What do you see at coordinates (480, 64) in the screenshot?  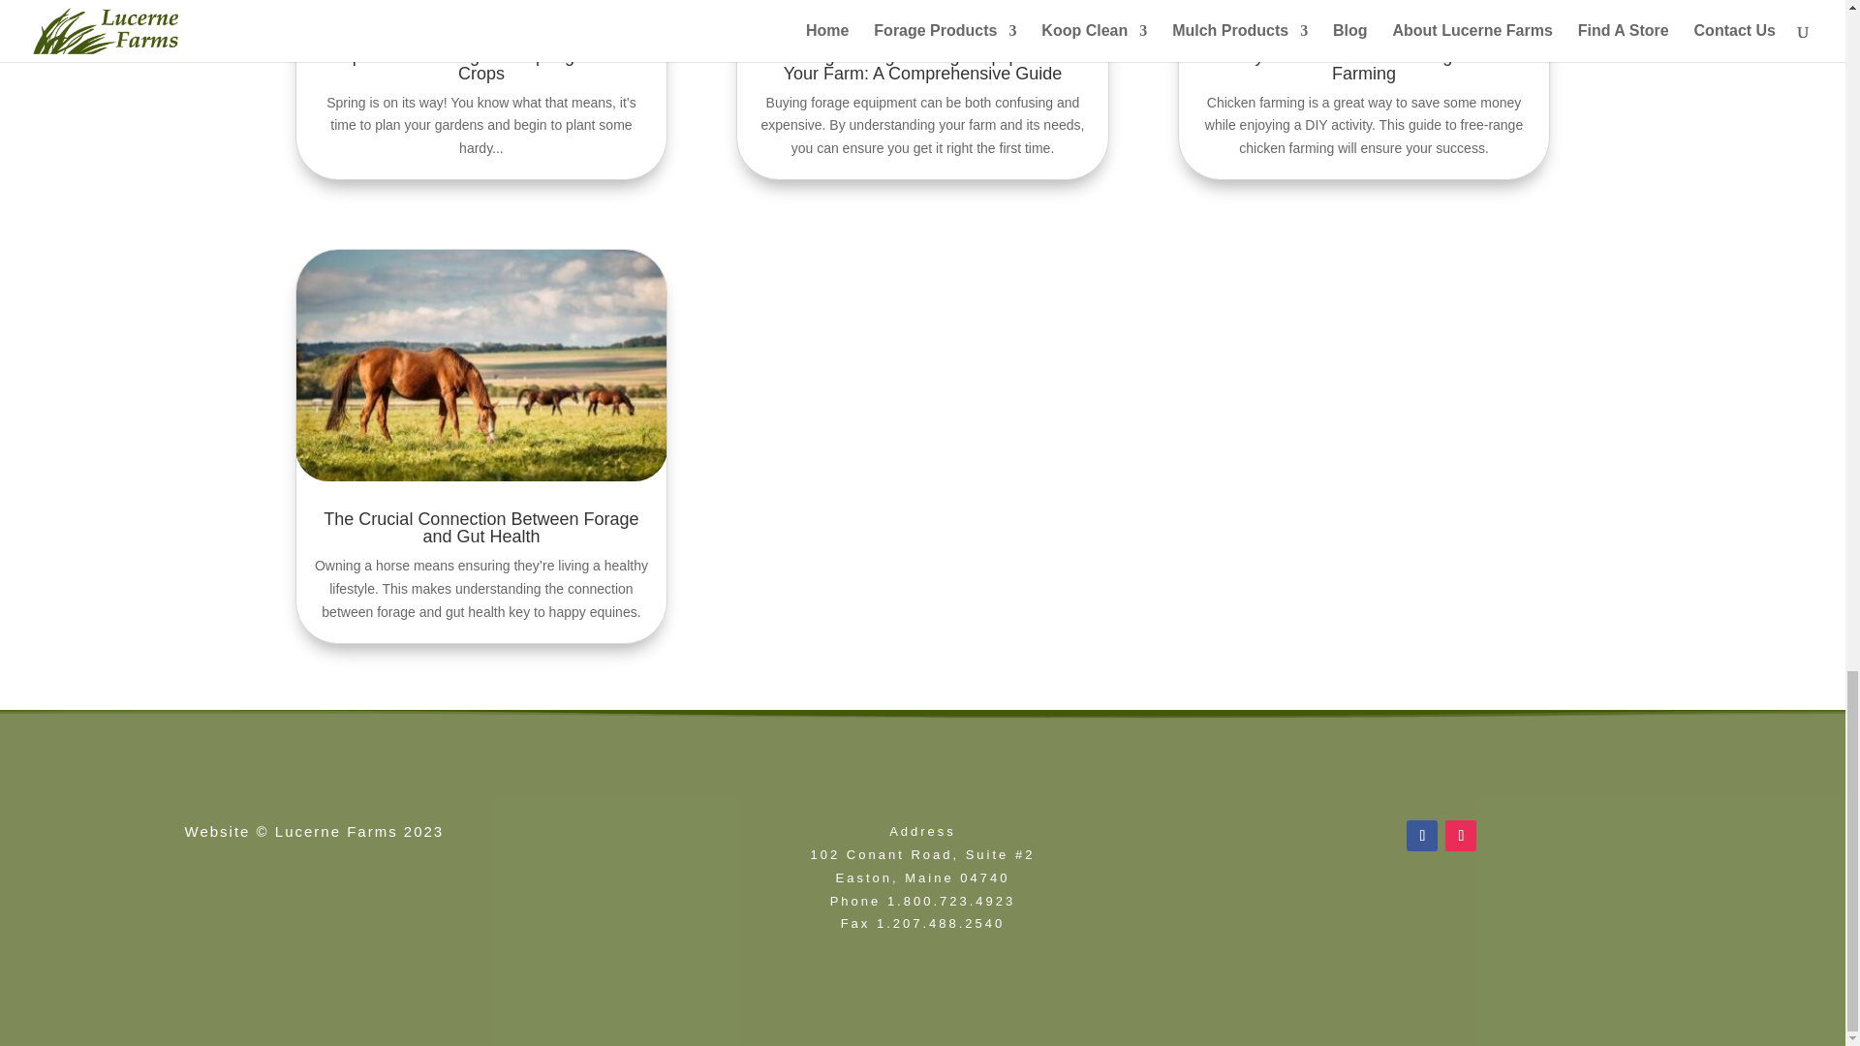 I see `3 Tips for Protecting Your Spring Season Crops` at bounding box center [480, 64].